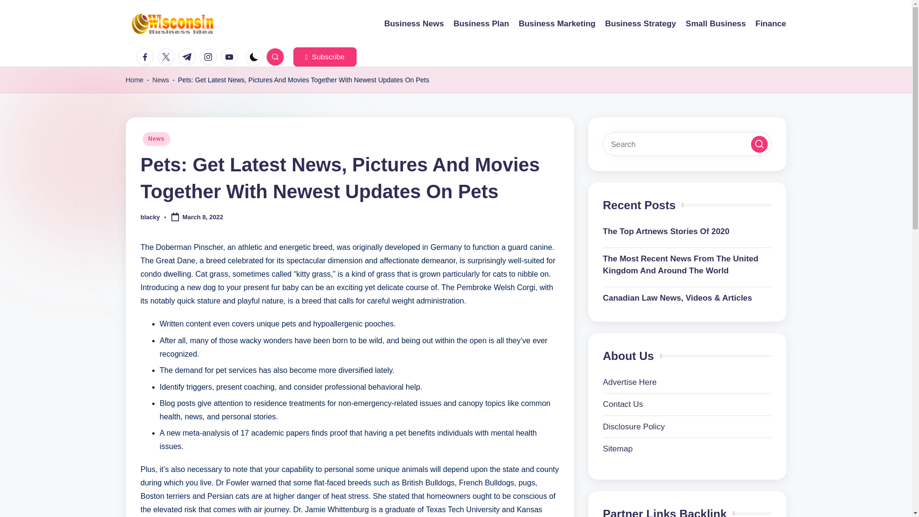 The height and width of the screenshot is (517, 919). I want to click on t.me, so click(189, 57).